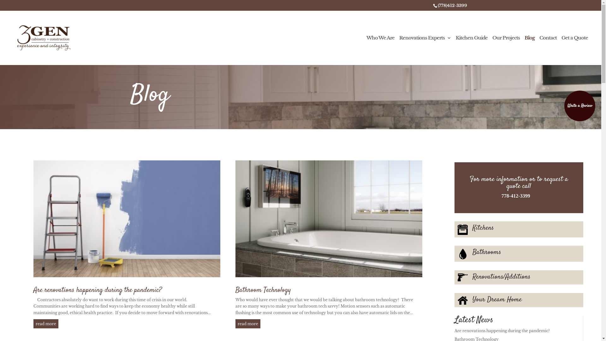 Image resolution: width=606 pixels, height=341 pixels. What do you see at coordinates (502, 277) in the screenshot?
I see `Renovations/Additions` at bounding box center [502, 277].